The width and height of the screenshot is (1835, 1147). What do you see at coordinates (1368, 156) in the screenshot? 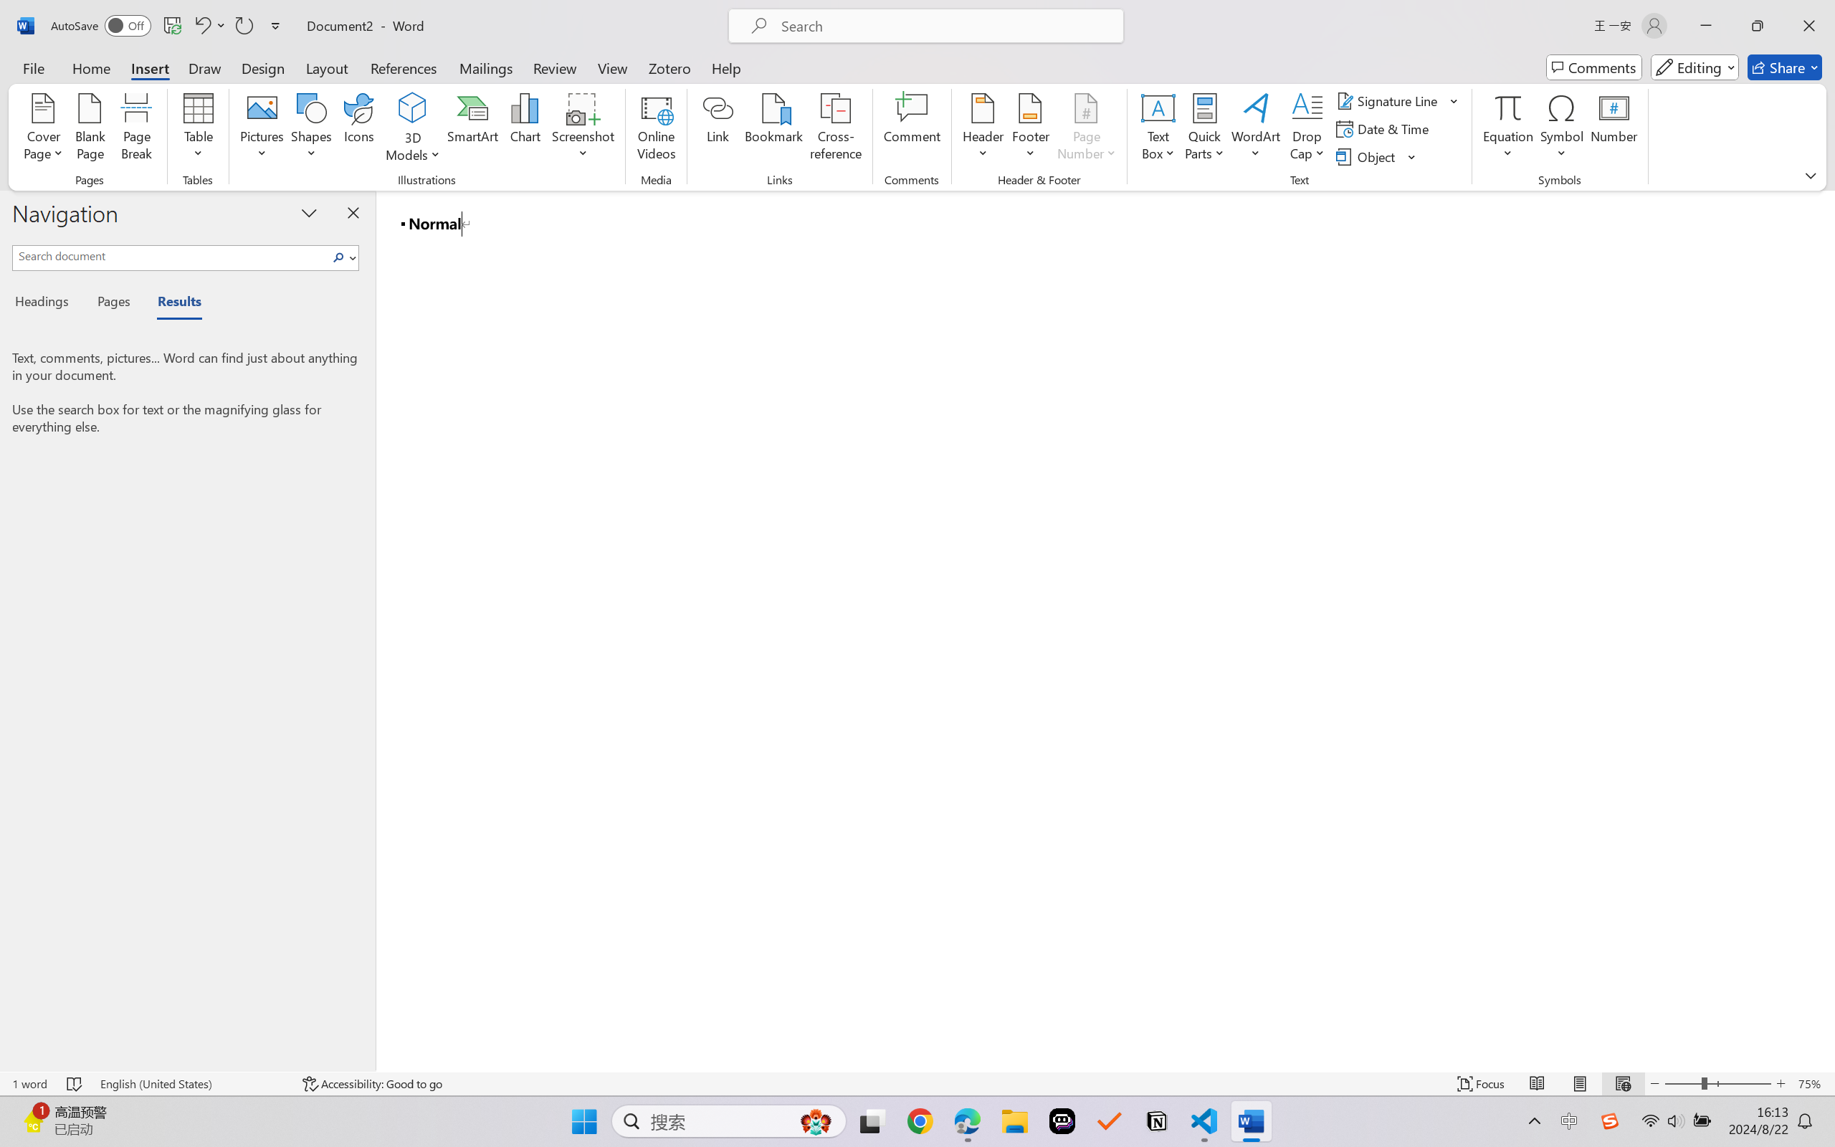
I see `Object...` at bounding box center [1368, 156].